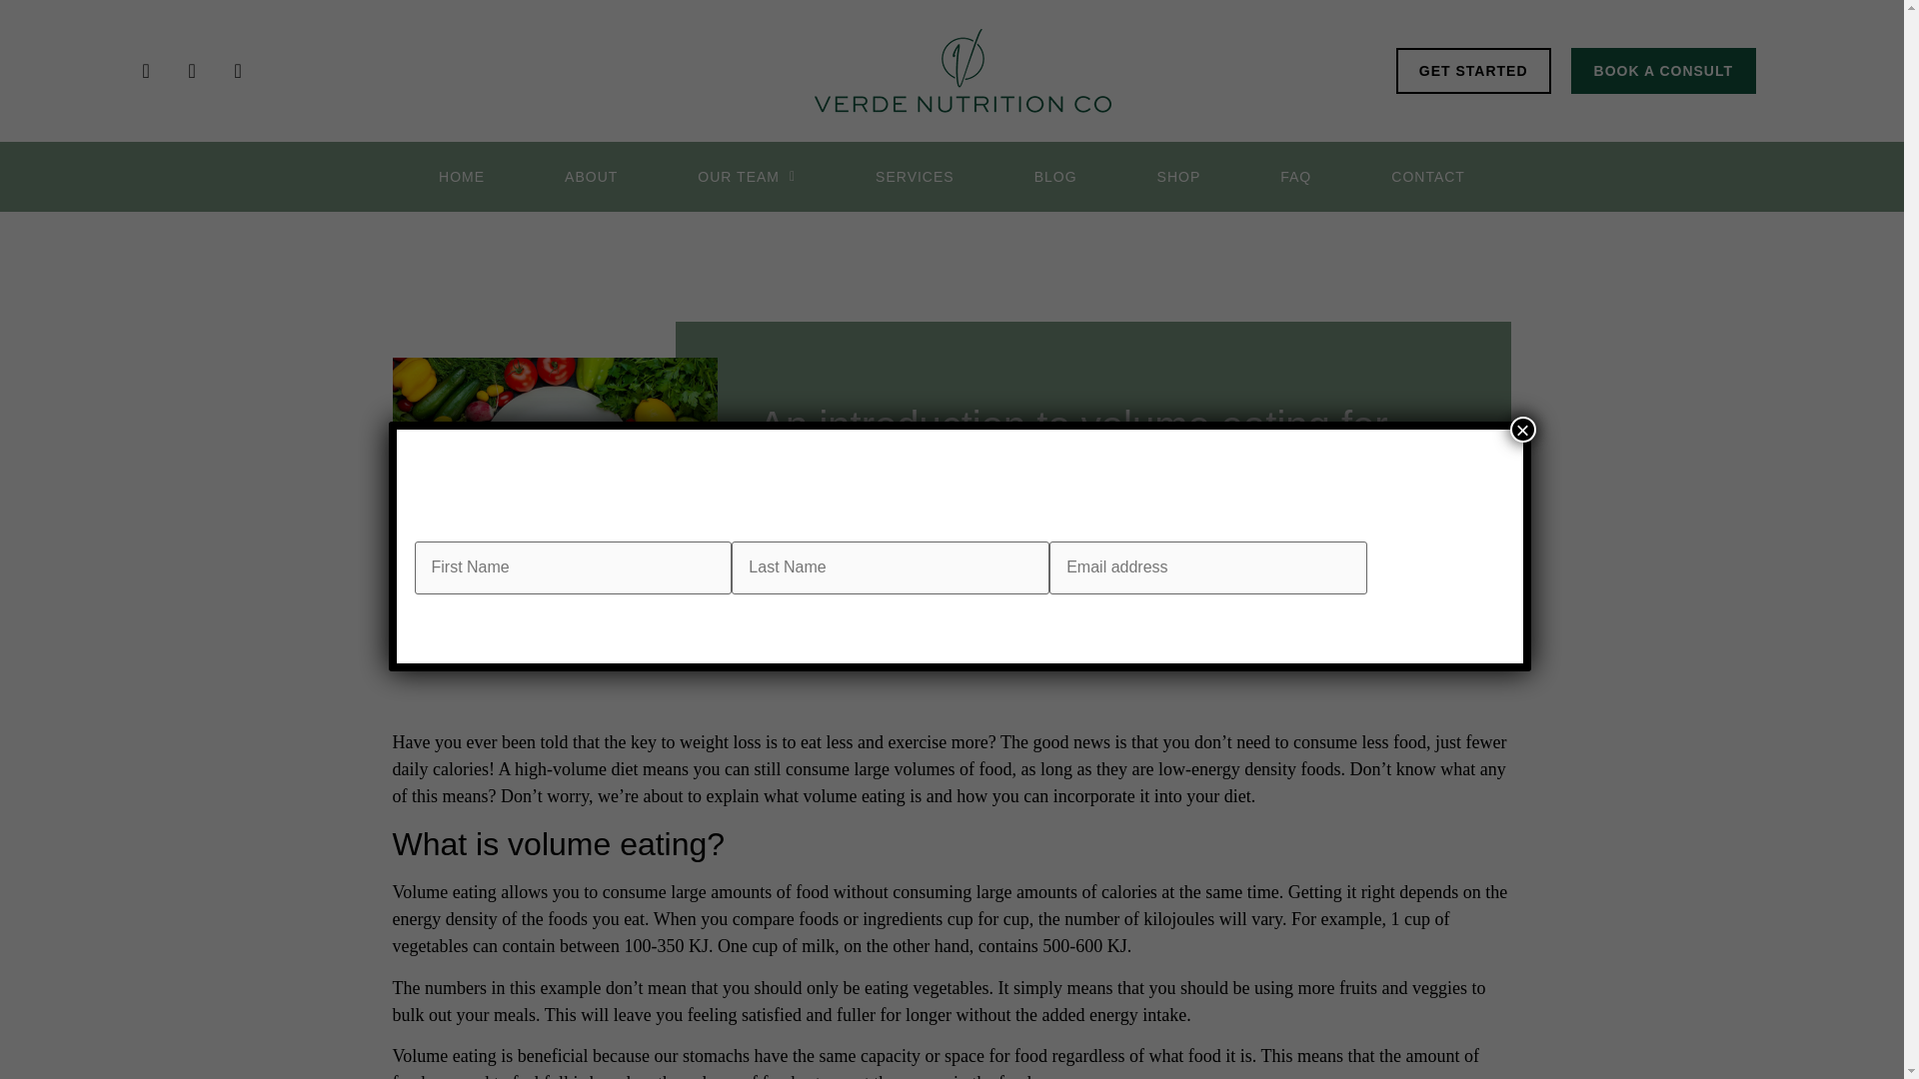 The height and width of the screenshot is (1079, 1919). Describe the element at coordinates (1473, 70) in the screenshot. I see `GET STARTED` at that location.